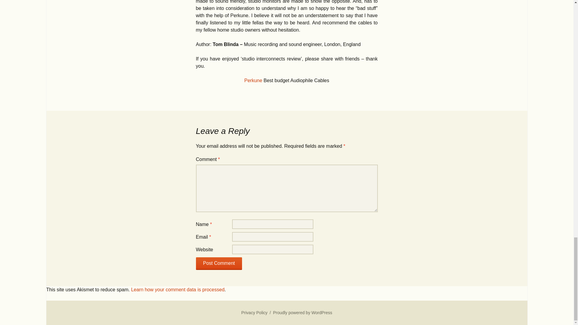  What do you see at coordinates (178, 289) in the screenshot?
I see `Learn how your comment data is processed` at bounding box center [178, 289].